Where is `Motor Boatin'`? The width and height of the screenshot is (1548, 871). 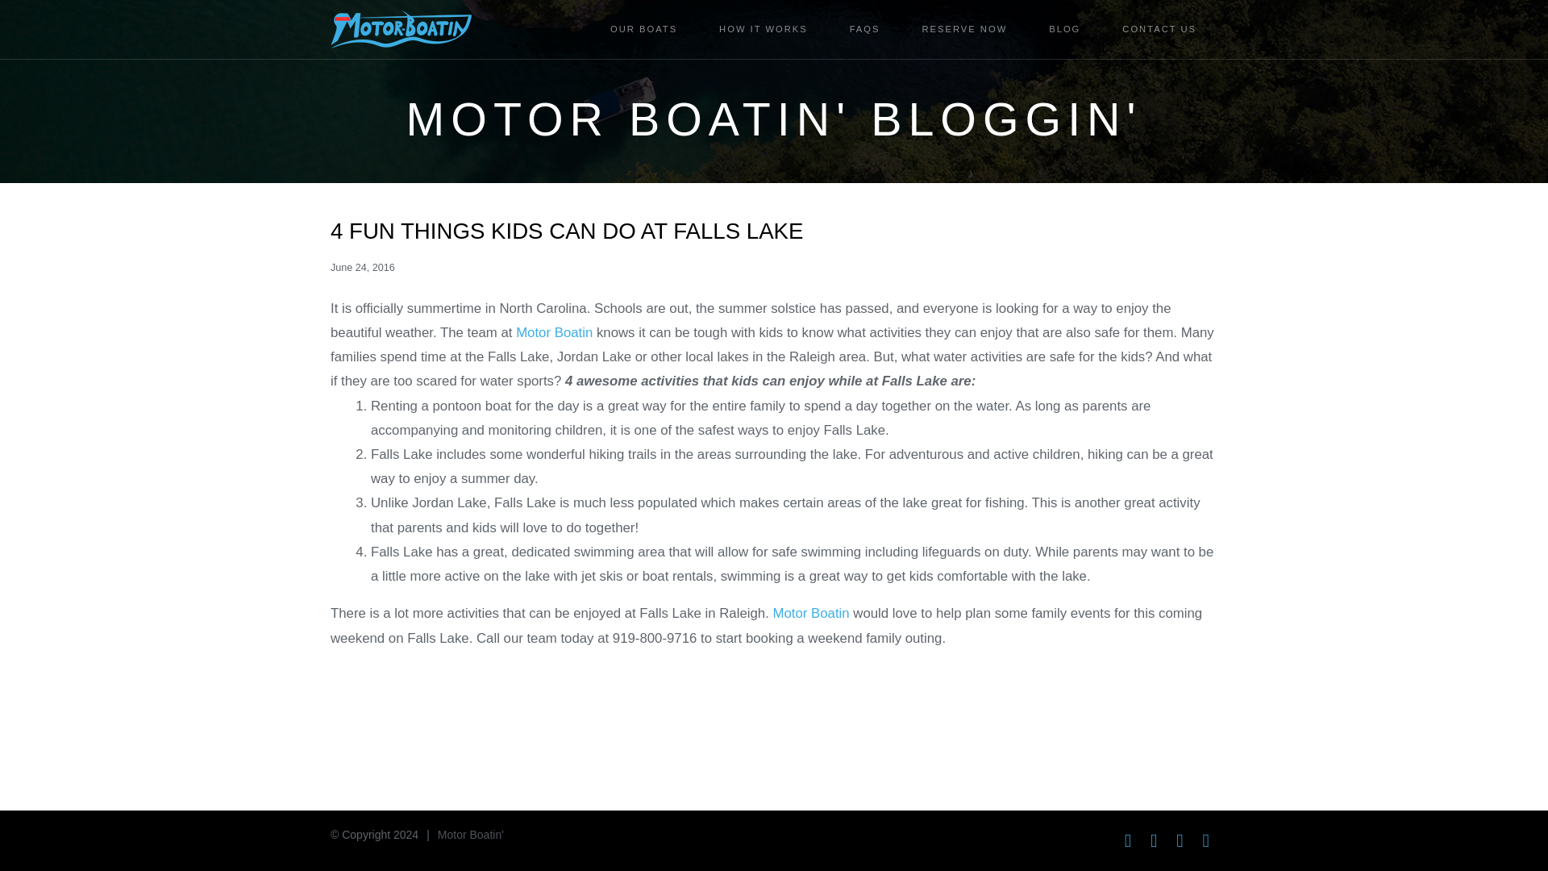 Motor Boatin' is located at coordinates (471, 835).